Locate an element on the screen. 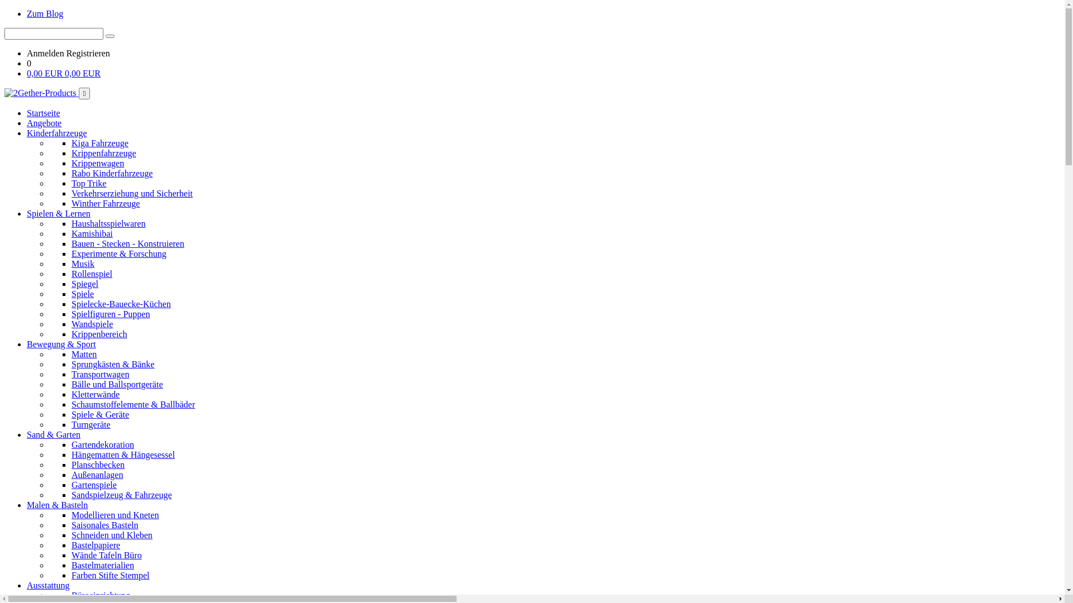  Startseite is located at coordinates (44, 113).